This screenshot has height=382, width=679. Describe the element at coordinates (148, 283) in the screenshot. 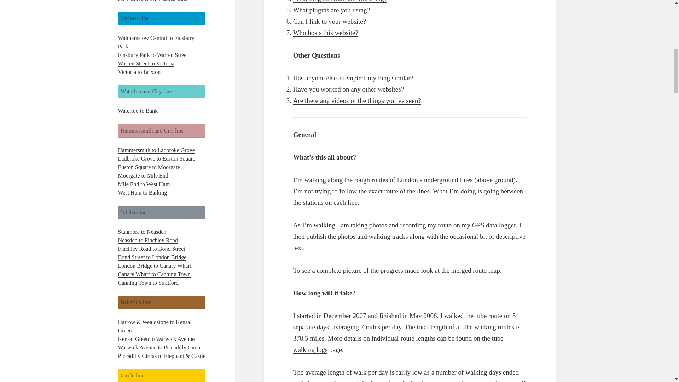

I see `Canning Town to Stratford` at that location.